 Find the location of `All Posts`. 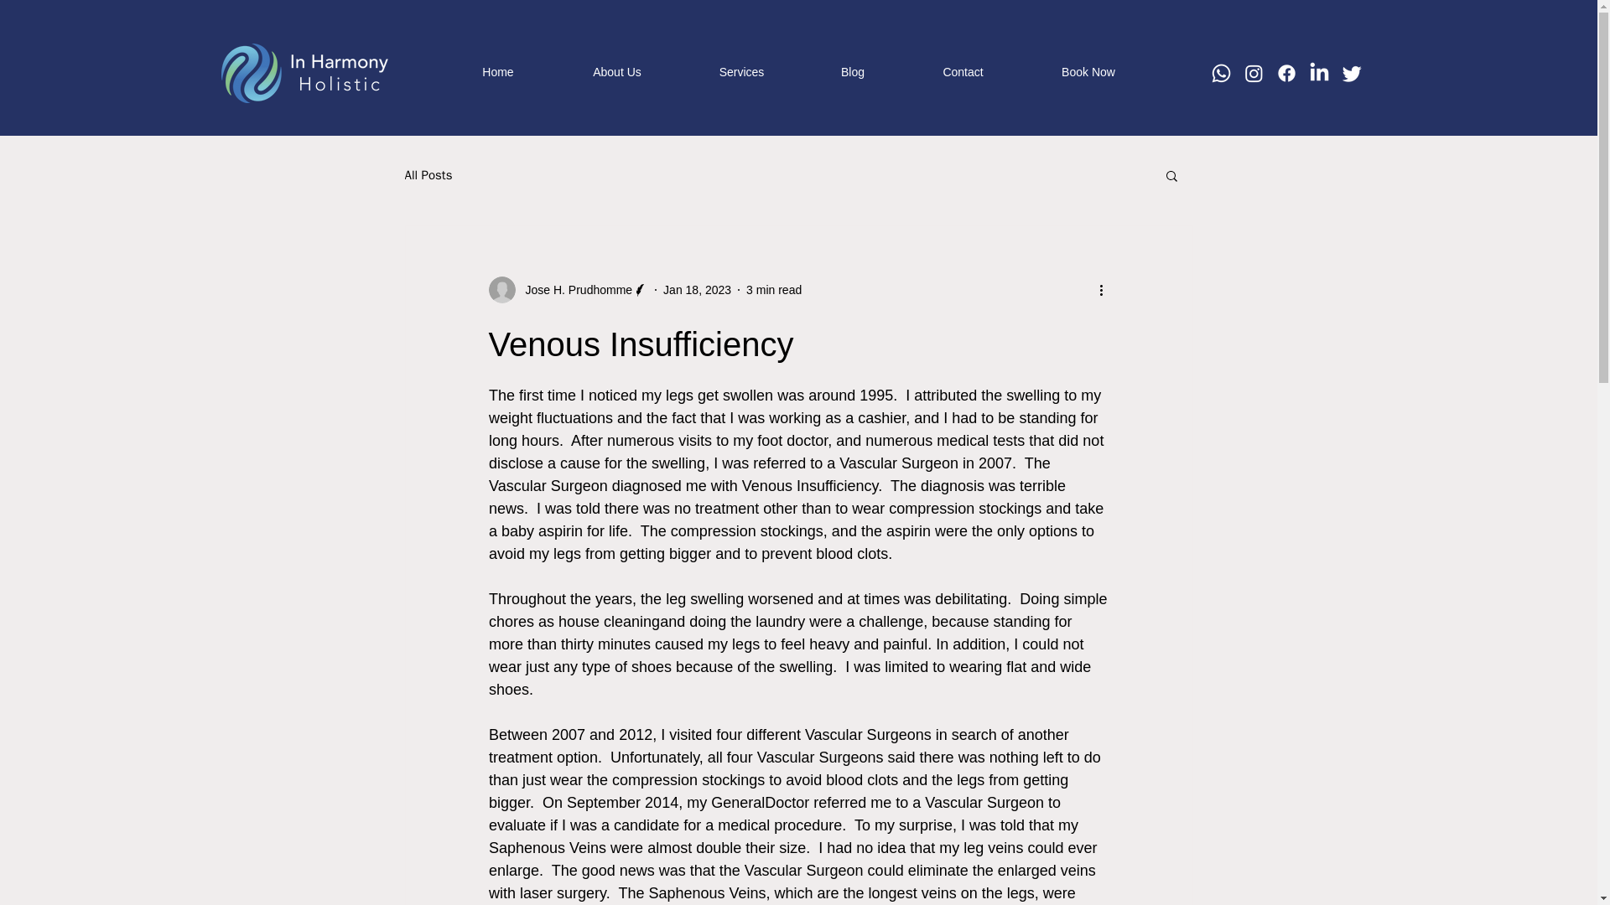

All Posts is located at coordinates (428, 175).